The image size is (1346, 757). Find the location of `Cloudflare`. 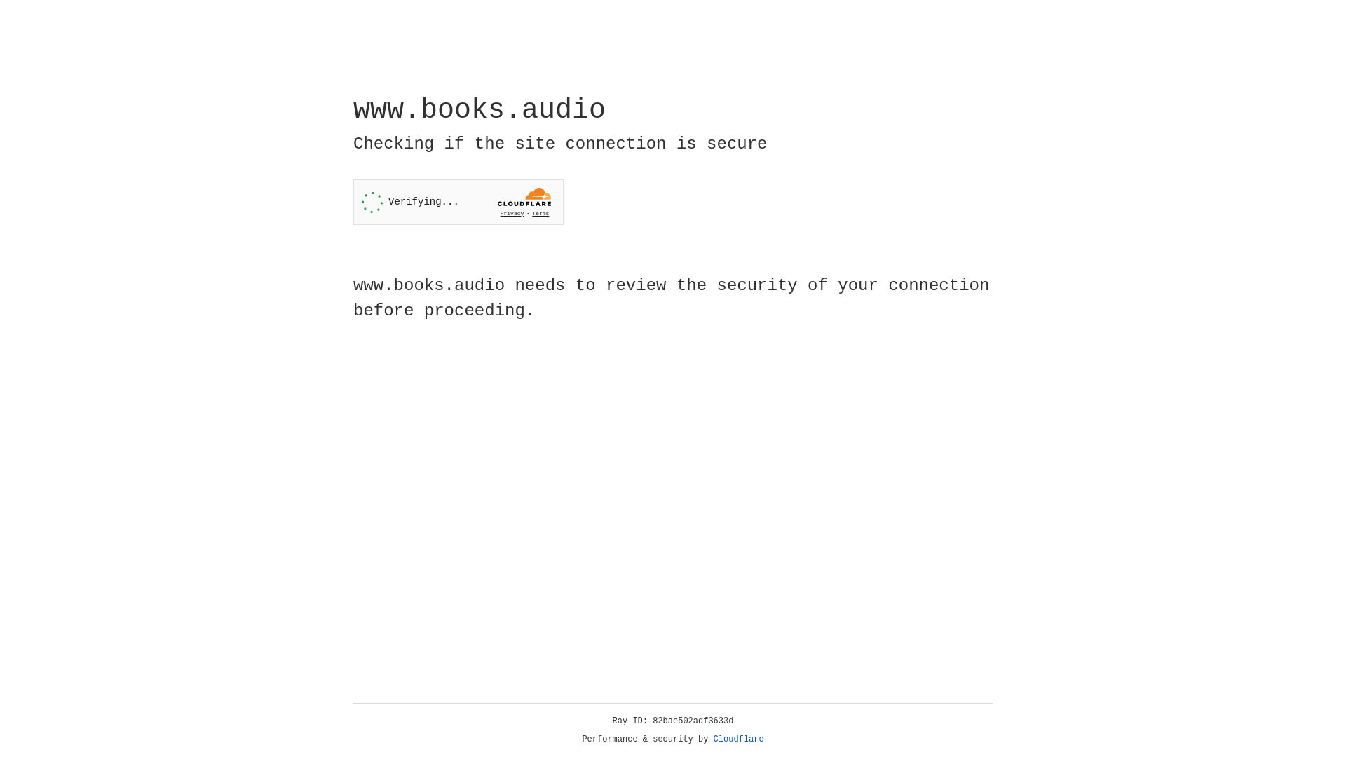

Cloudflare is located at coordinates (739, 739).